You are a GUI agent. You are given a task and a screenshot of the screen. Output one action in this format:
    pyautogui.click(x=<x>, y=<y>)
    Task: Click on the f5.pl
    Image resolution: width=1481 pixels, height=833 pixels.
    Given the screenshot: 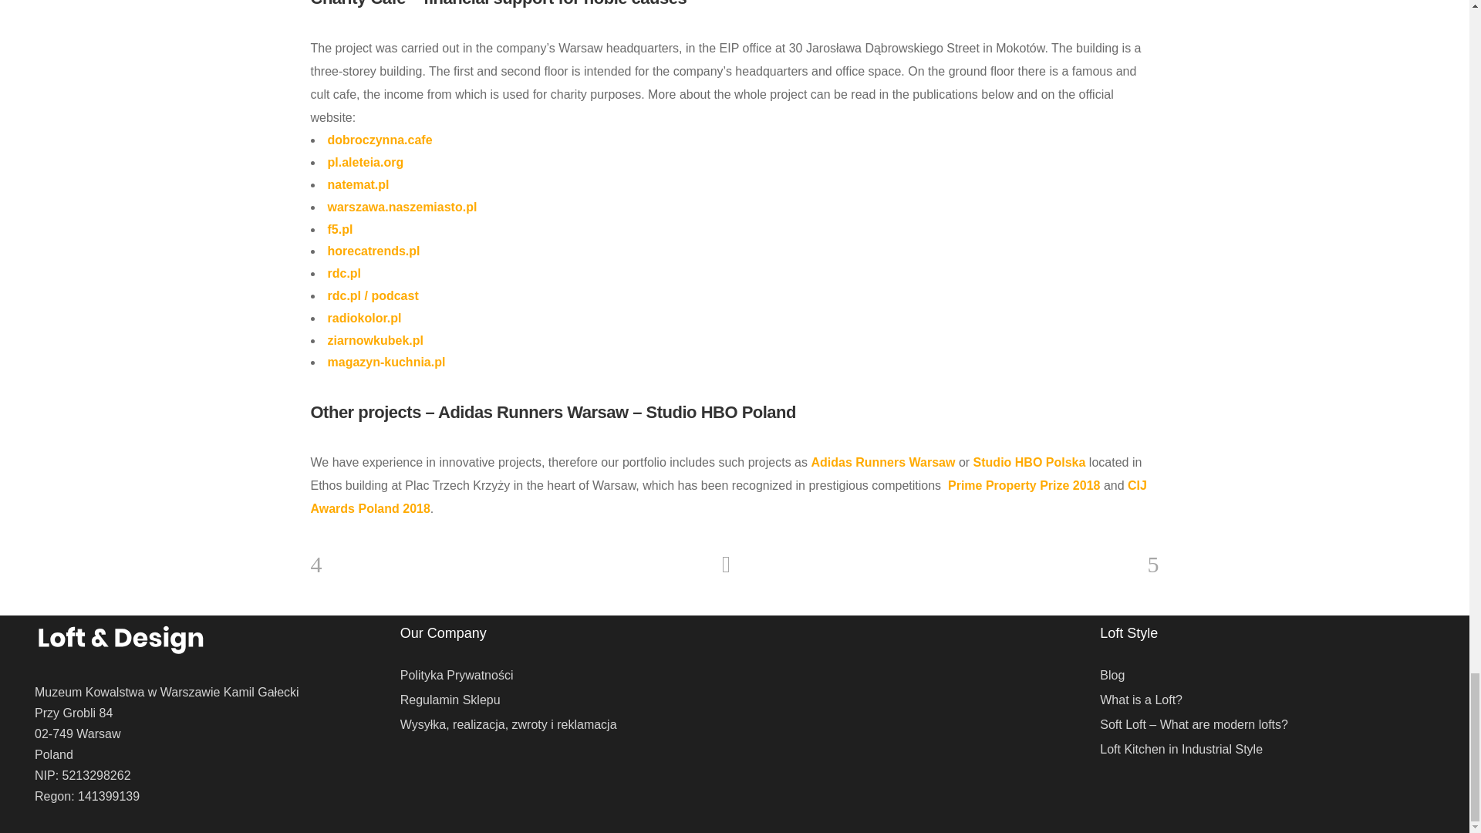 What is the action you would take?
    pyautogui.click(x=339, y=229)
    